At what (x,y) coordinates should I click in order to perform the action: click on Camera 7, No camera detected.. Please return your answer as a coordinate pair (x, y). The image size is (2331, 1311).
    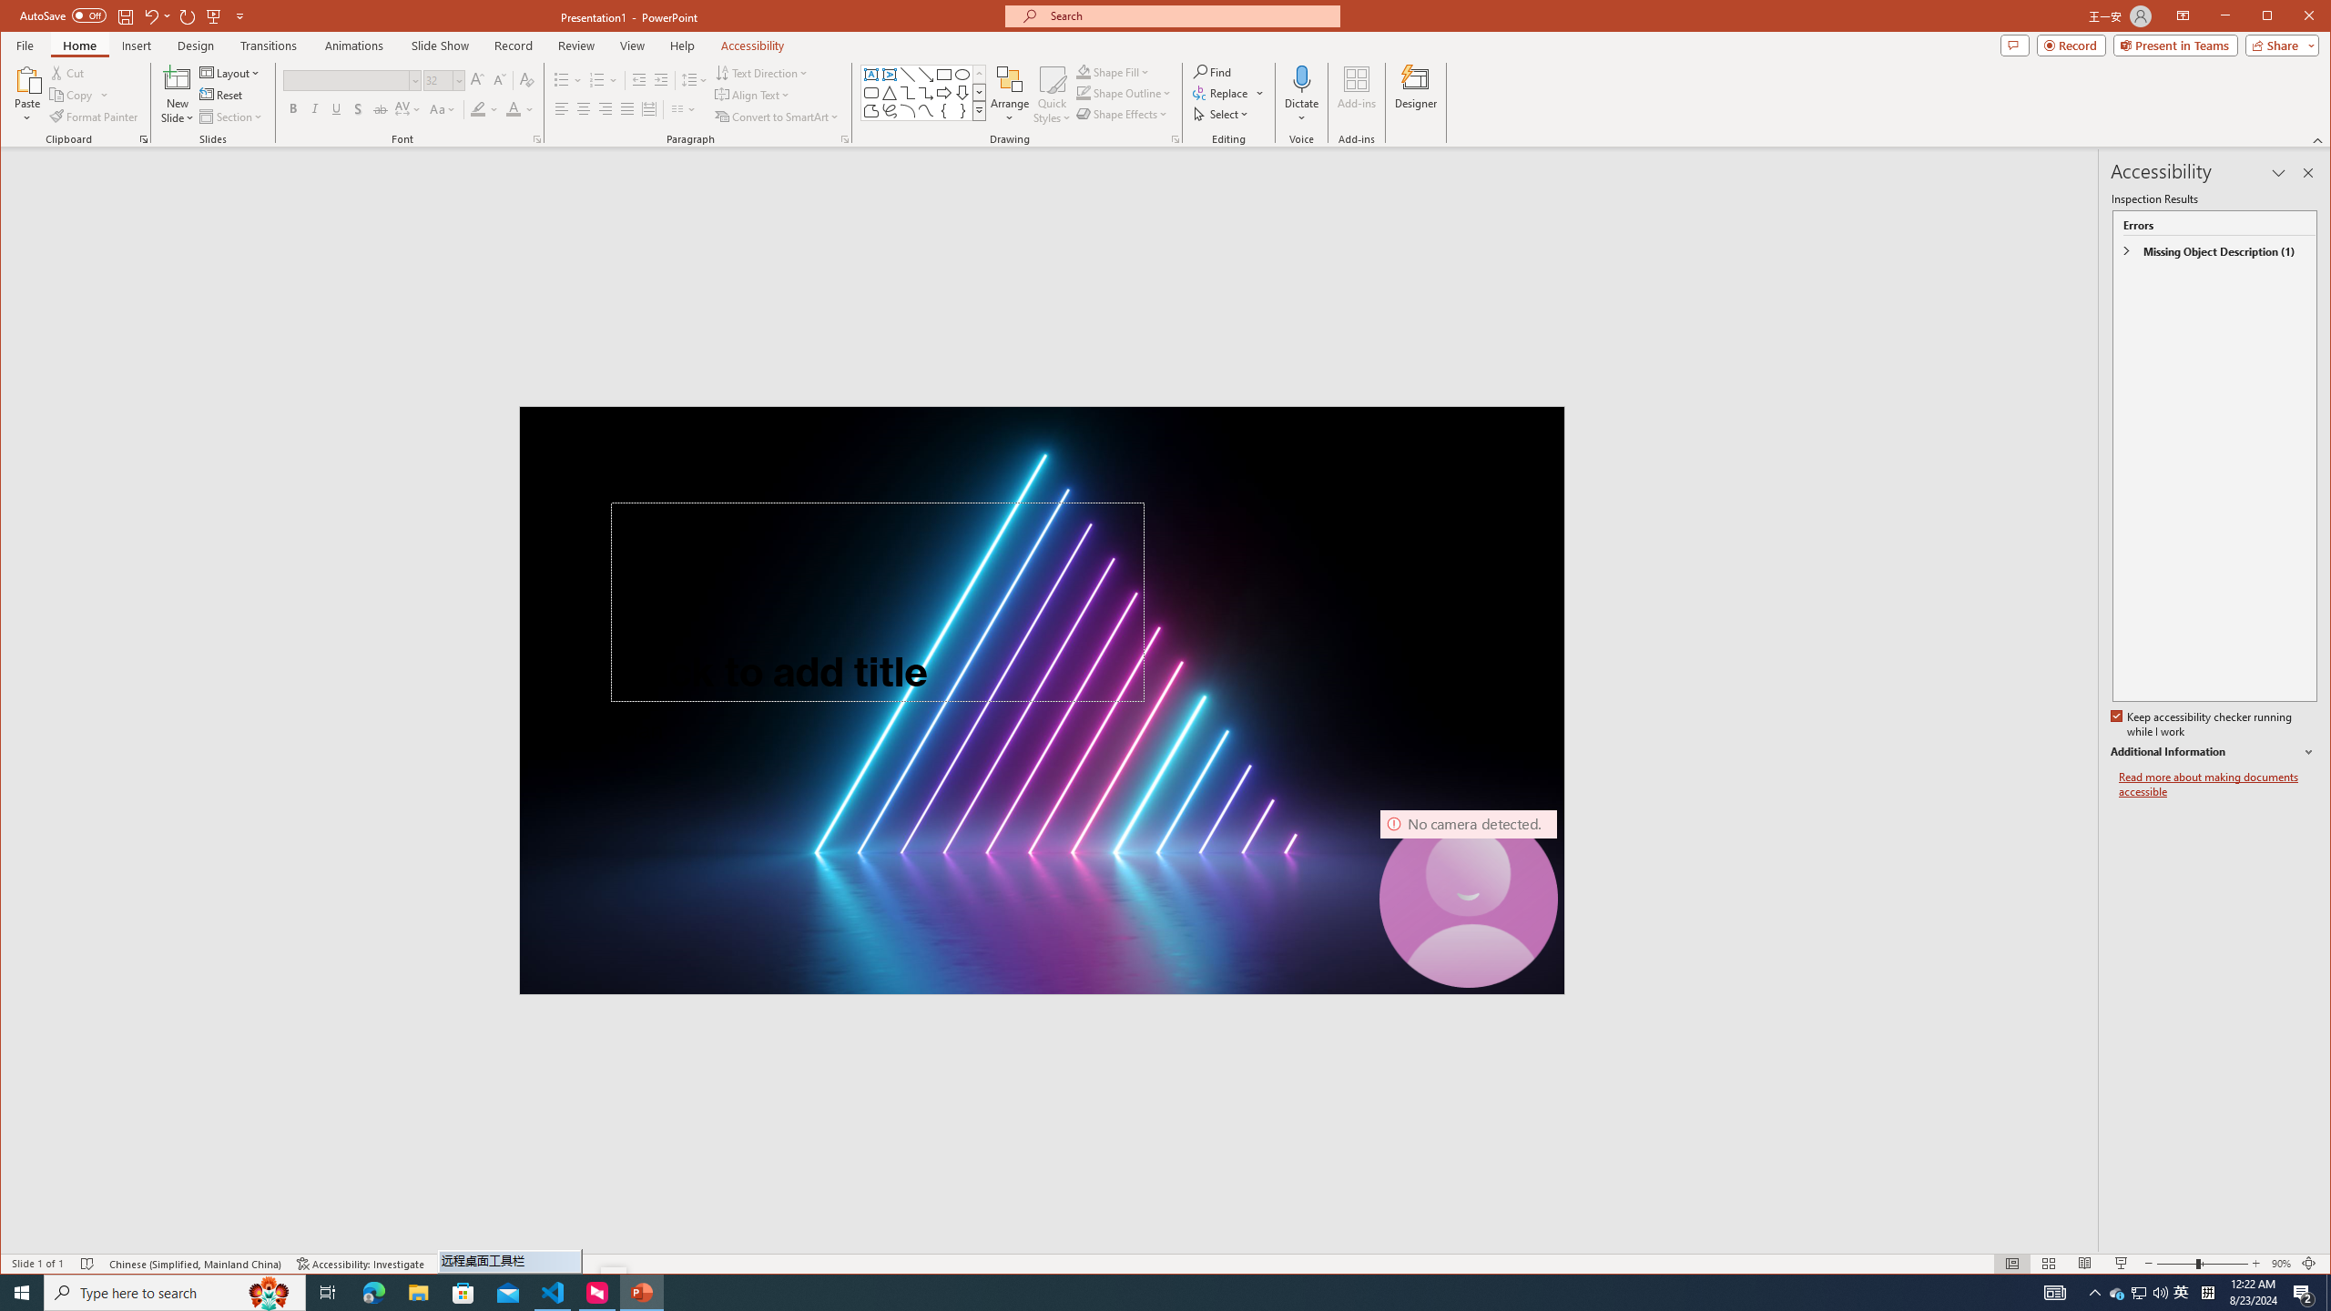
    Looking at the image, I should click on (1468, 899).